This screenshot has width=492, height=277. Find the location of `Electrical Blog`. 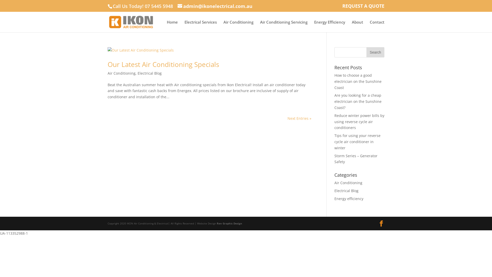

Electrical Blog is located at coordinates (346, 191).